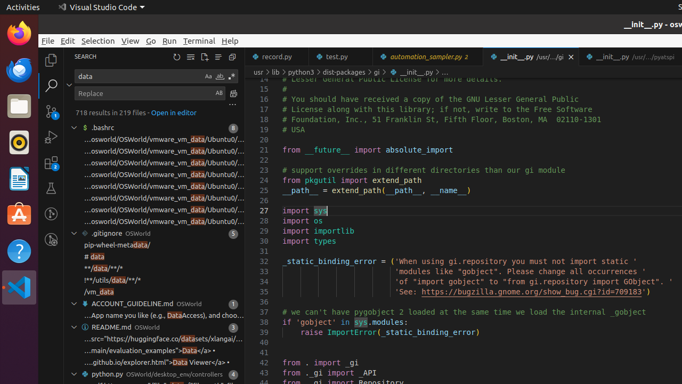 The width and height of the screenshot is (682, 384). Describe the element at coordinates (68, 41) in the screenshot. I see `Edit` at that location.